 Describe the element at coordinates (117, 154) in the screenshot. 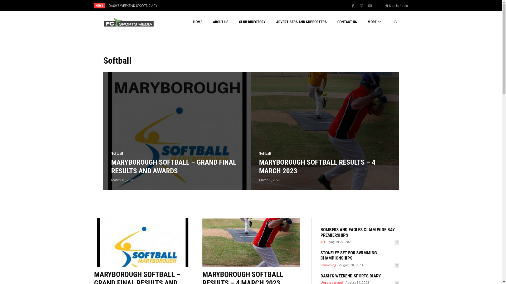

I see `Softball` at that location.